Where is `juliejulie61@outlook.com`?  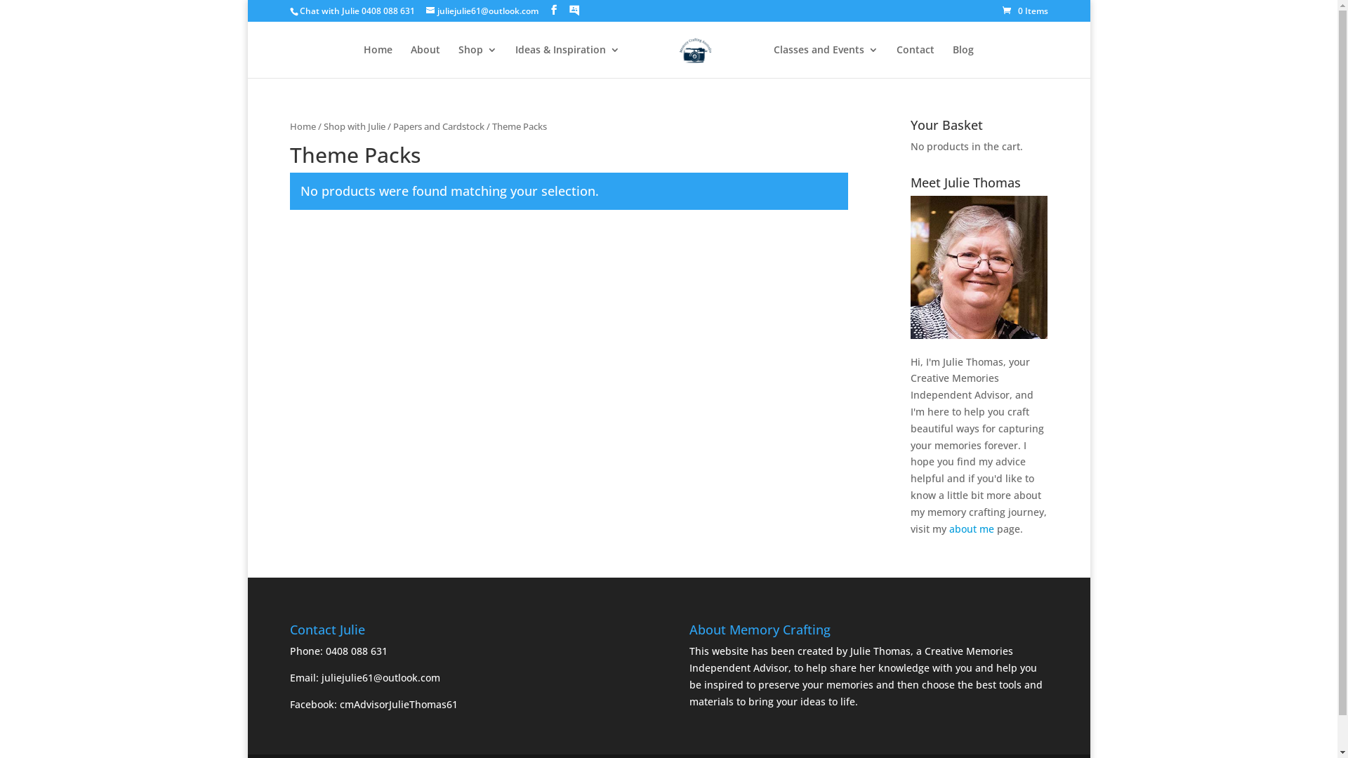 juliejulie61@outlook.com is located at coordinates (482, 11).